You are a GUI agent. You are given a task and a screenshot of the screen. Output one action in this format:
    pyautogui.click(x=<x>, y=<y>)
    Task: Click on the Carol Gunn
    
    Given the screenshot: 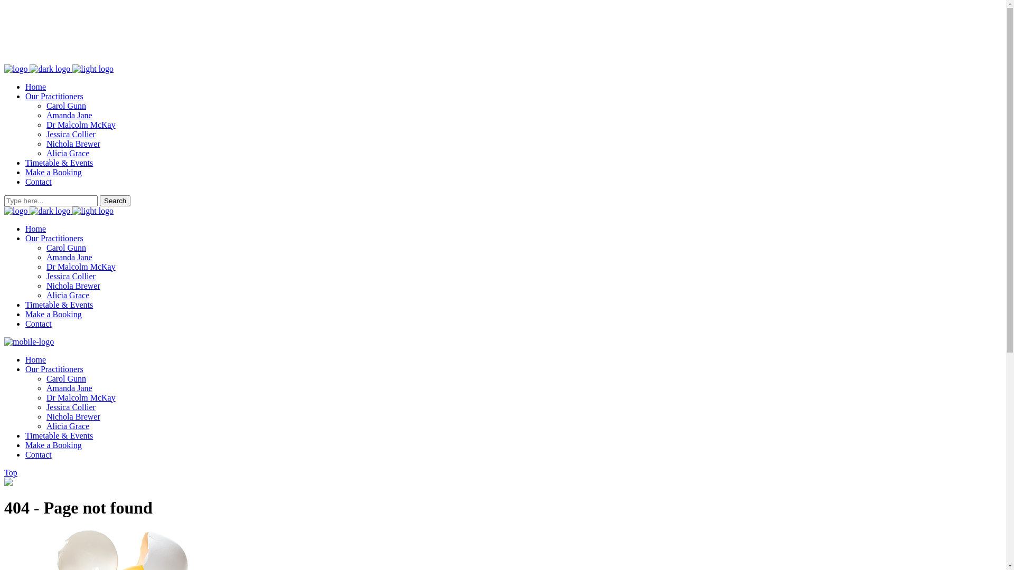 What is the action you would take?
    pyautogui.click(x=67, y=248)
    